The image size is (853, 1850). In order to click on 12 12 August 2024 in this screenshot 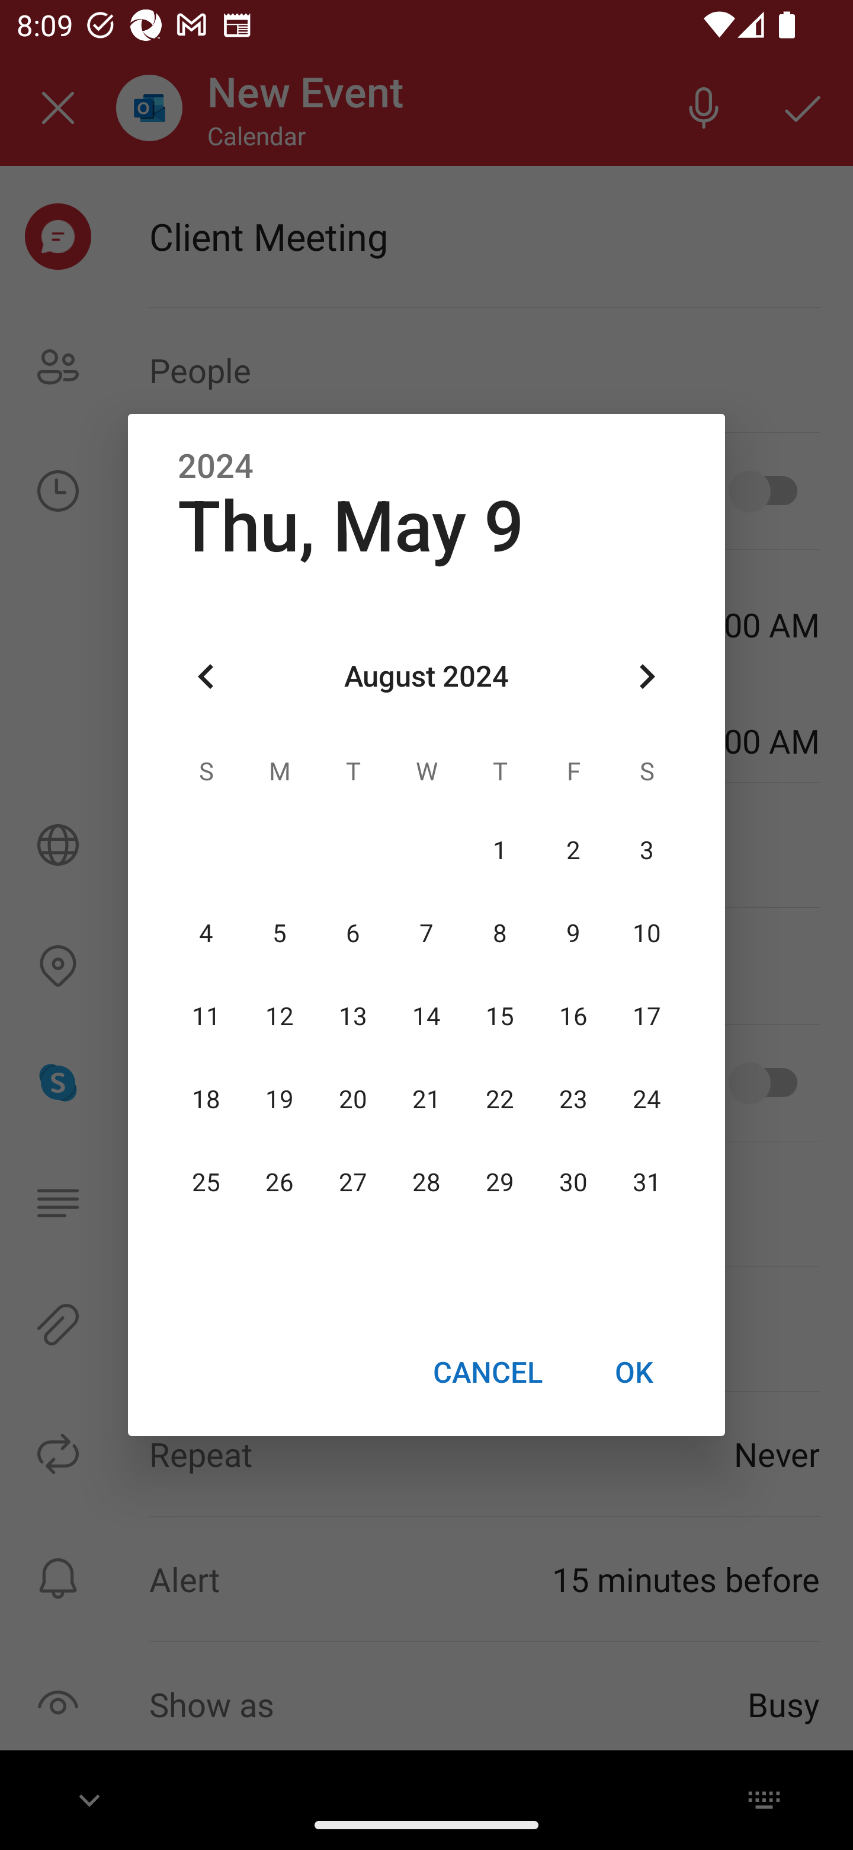, I will do `click(280, 1016)`.